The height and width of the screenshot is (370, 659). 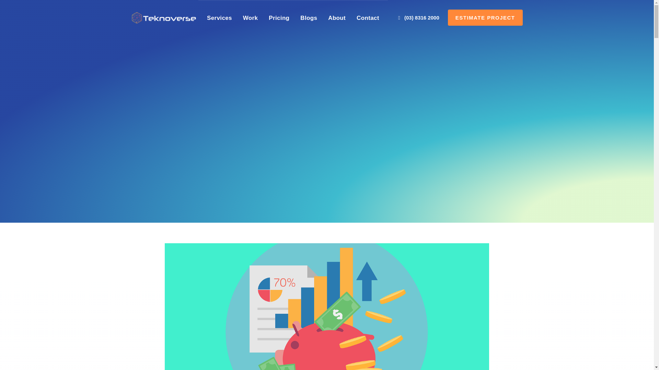 What do you see at coordinates (485, 17) in the screenshot?
I see `Estimate Project` at bounding box center [485, 17].